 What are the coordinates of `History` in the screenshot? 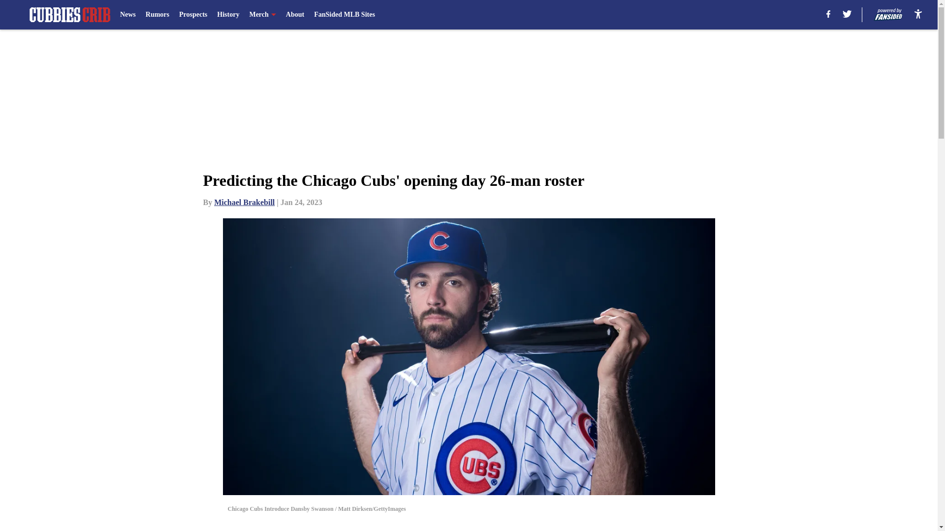 It's located at (228, 15).